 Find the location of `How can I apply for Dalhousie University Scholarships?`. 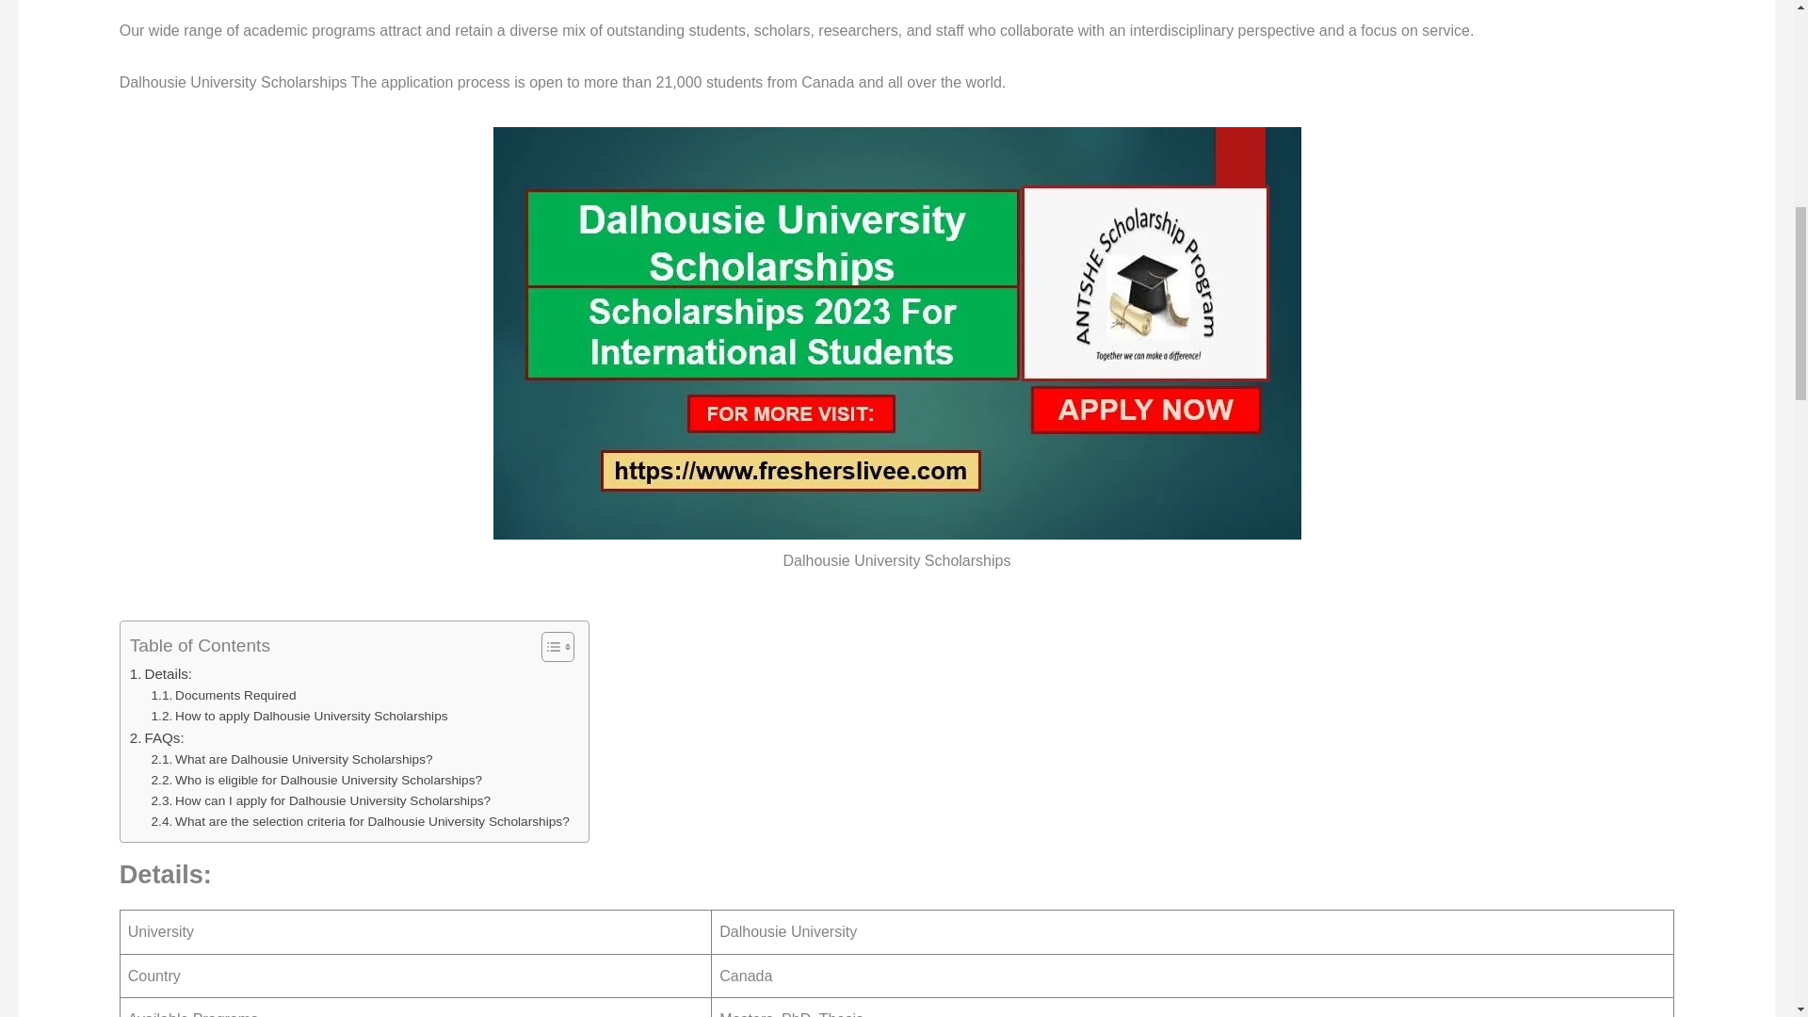

How can I apply for Dalhousie University Scholarships? is located at coordinates (322, 800).